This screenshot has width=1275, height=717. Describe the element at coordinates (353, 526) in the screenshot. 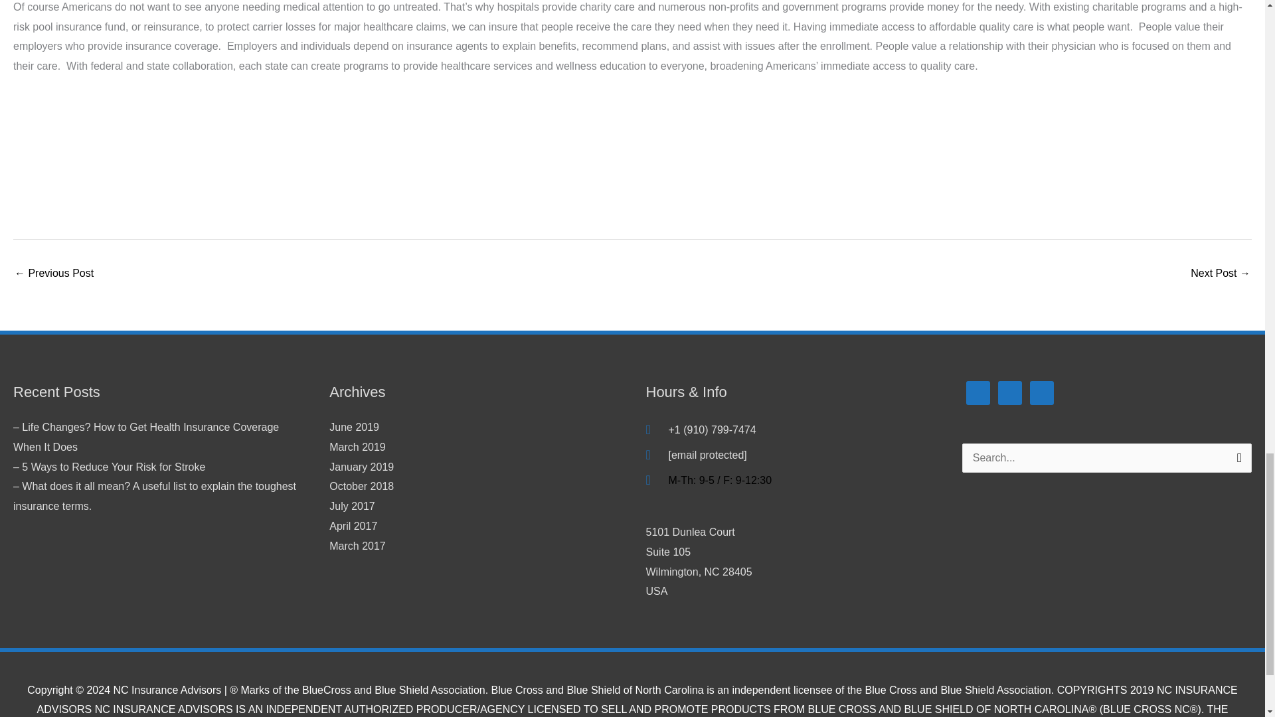

I see `April 2017` at that location.